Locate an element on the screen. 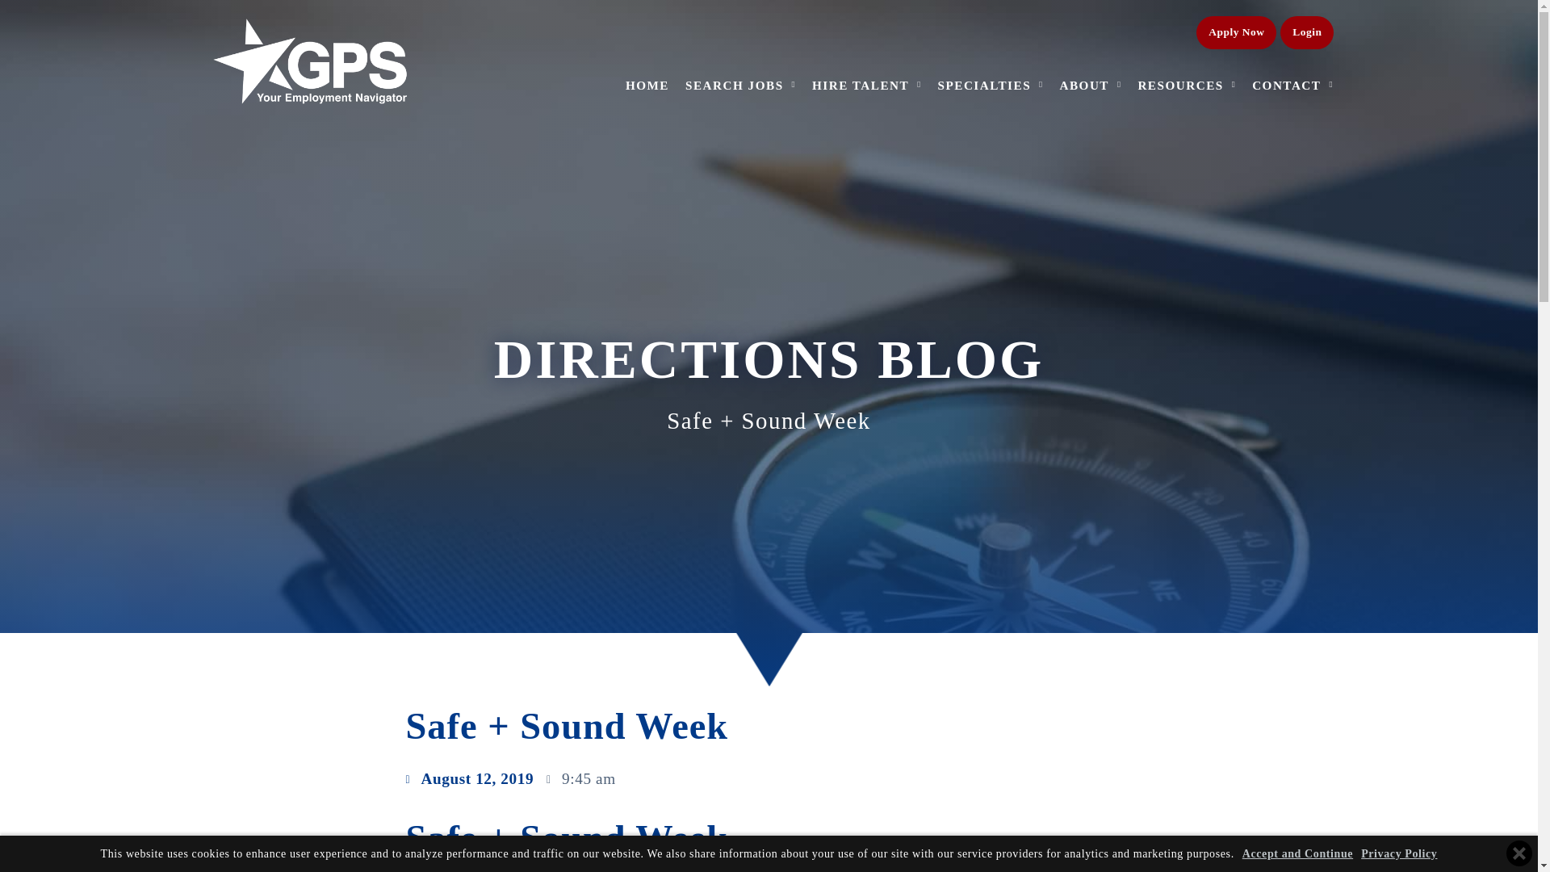 The image size is (1550, 872). Accept and Continue is located at coordinates (1298, 853).